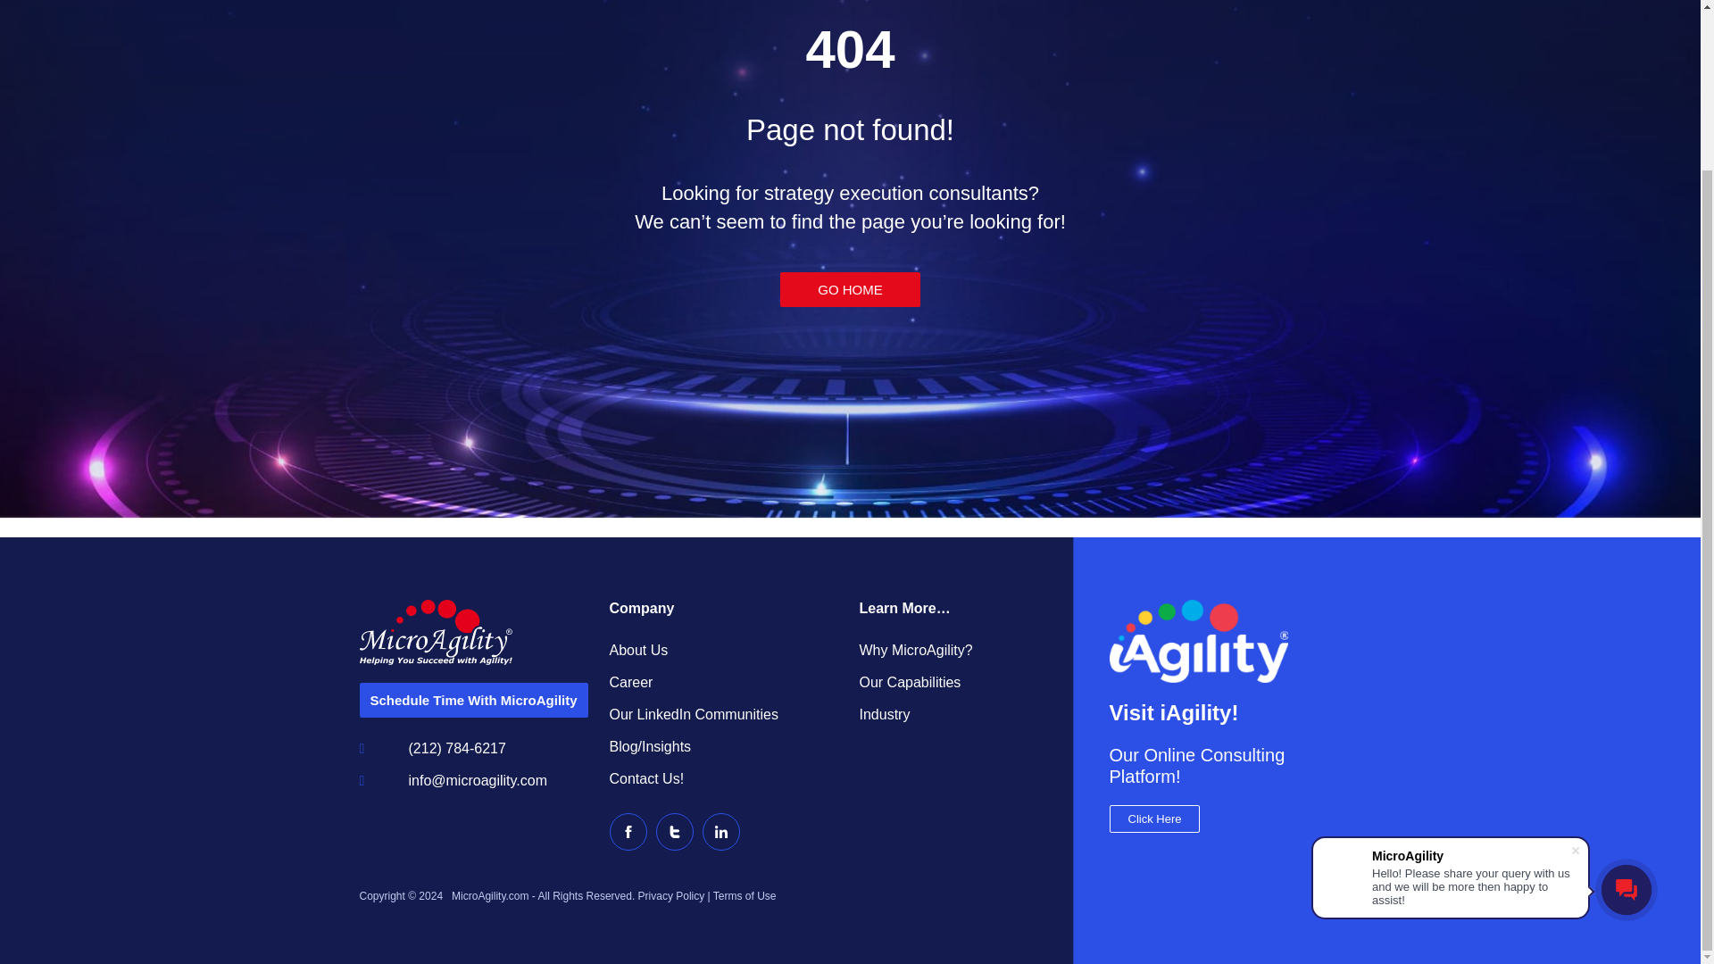  What do you see at coordinates (1198, 641) in the screenshot?
I see `image` at bounding box center [1198, 641].